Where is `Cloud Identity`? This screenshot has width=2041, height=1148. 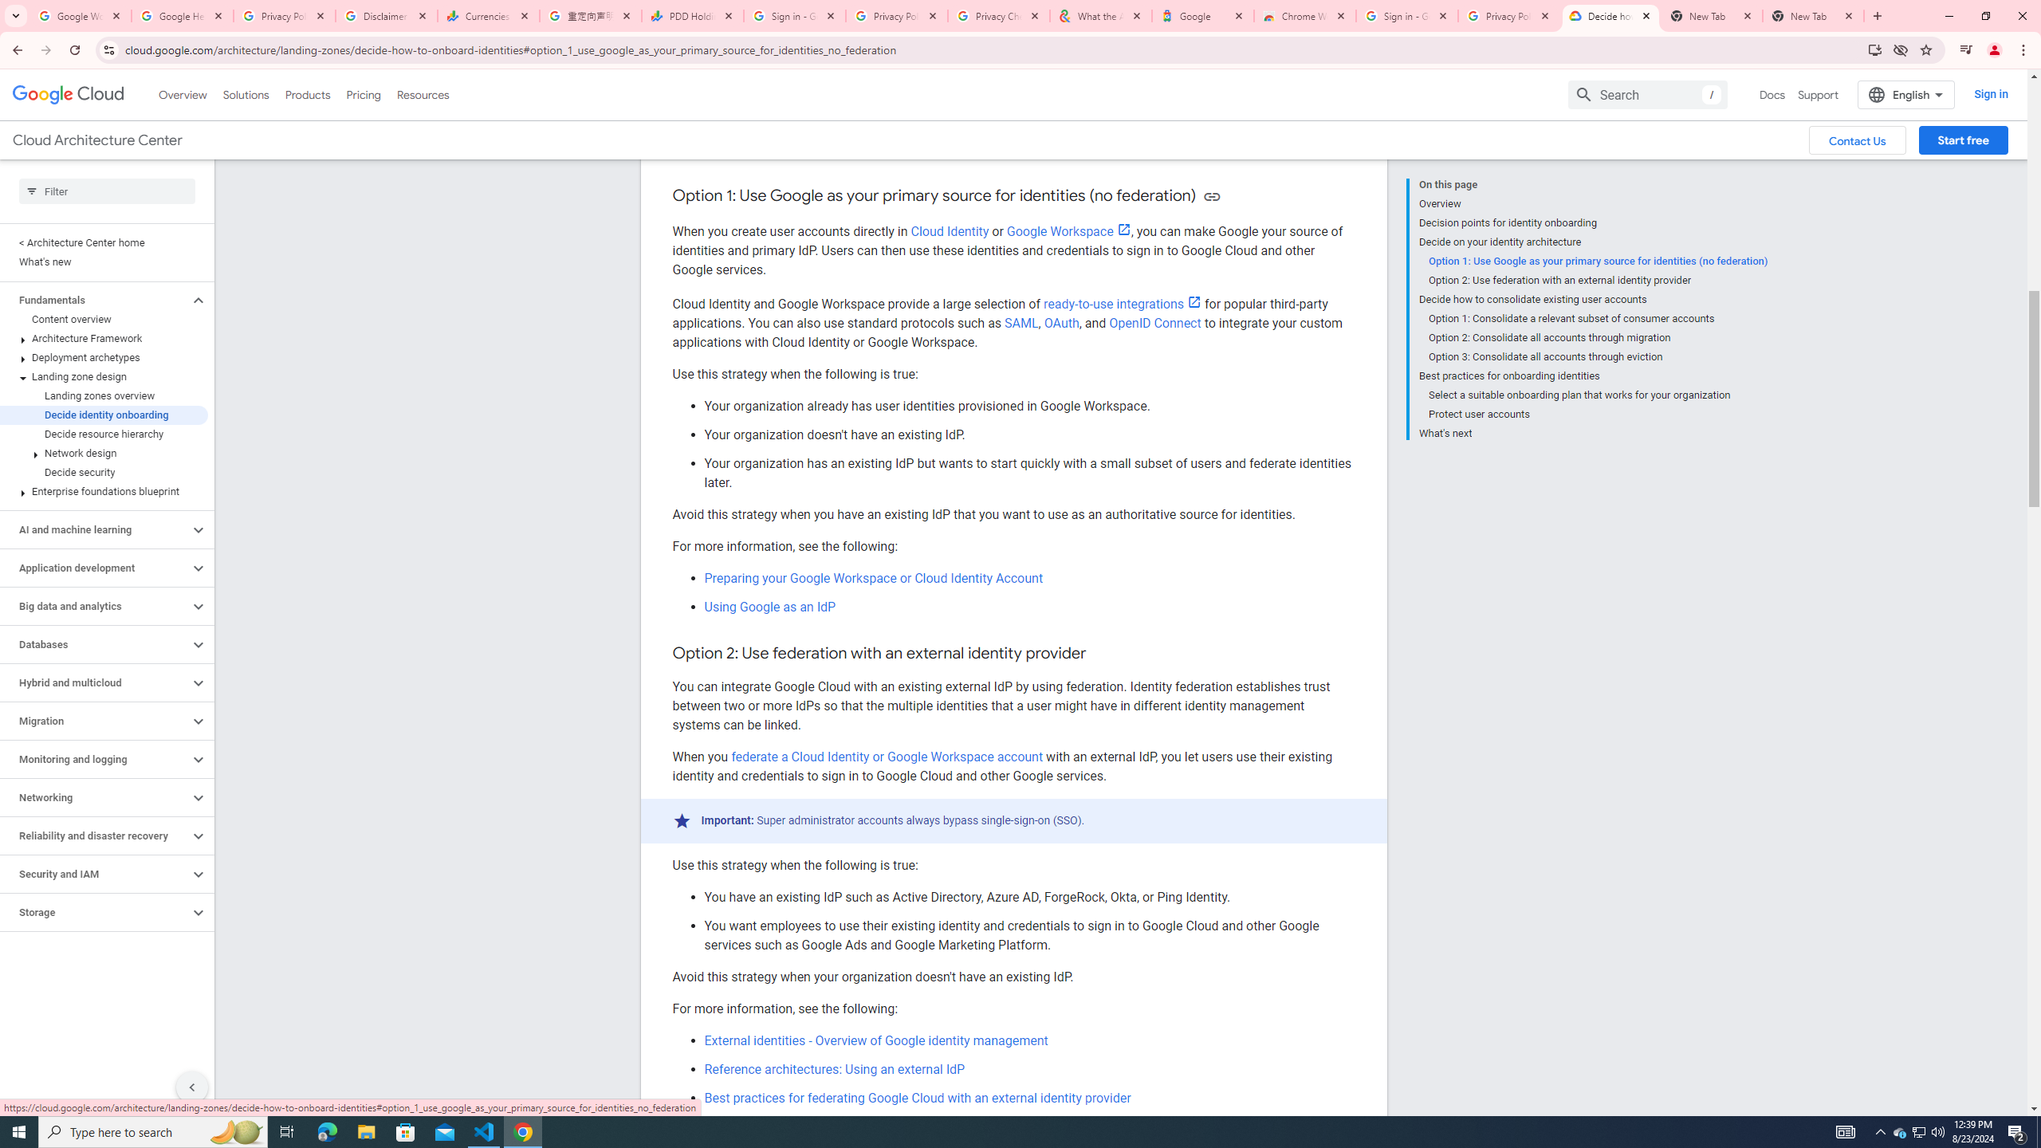 Cloud Identity is located at coordinates (950, 231).